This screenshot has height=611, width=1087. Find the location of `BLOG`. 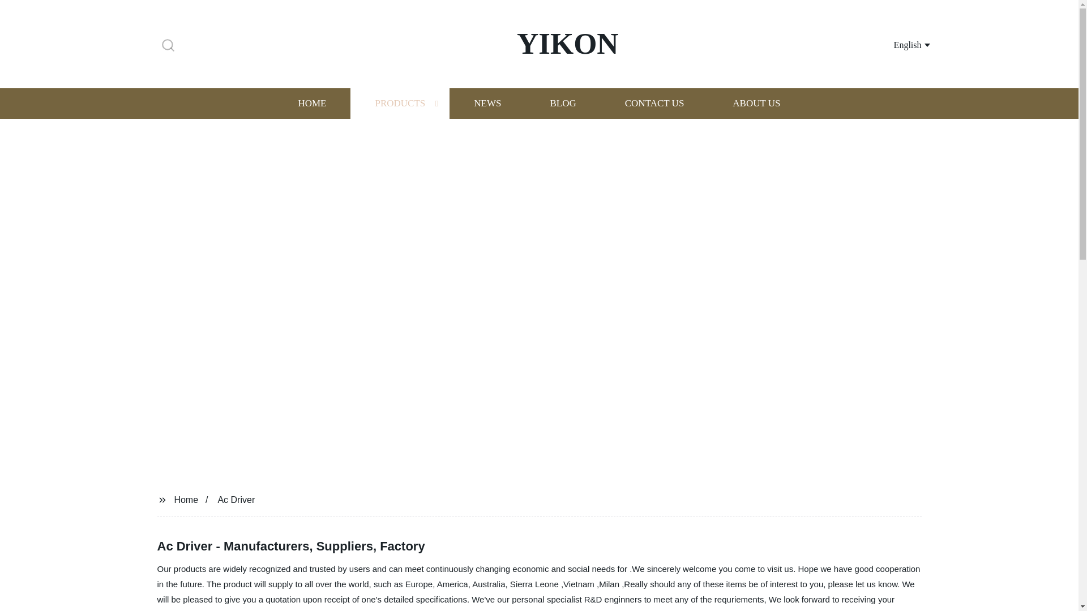

BLOG is located at coordinates (562, 103).